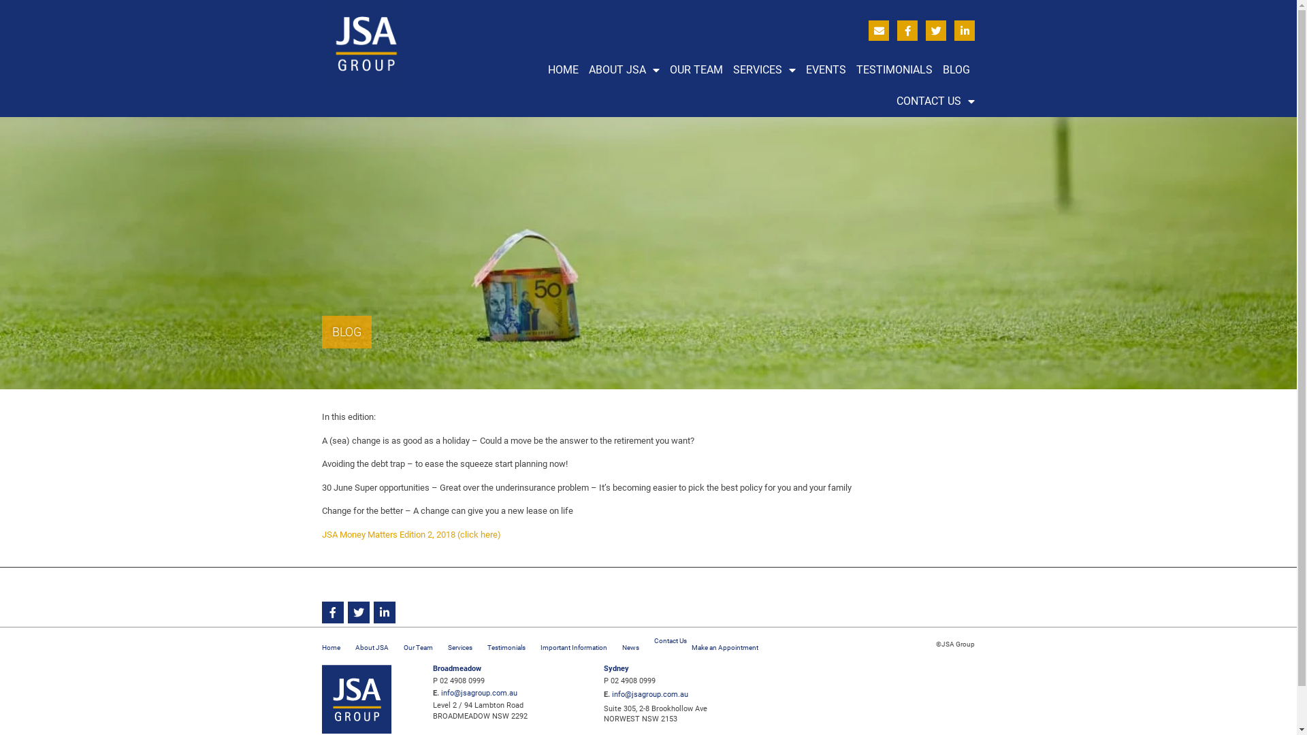 This screenshot has height=735, width=1307. Describe the element at coordinates (479, 693) in the screenshot. I see `info@jsagroup.com.au` at that location.